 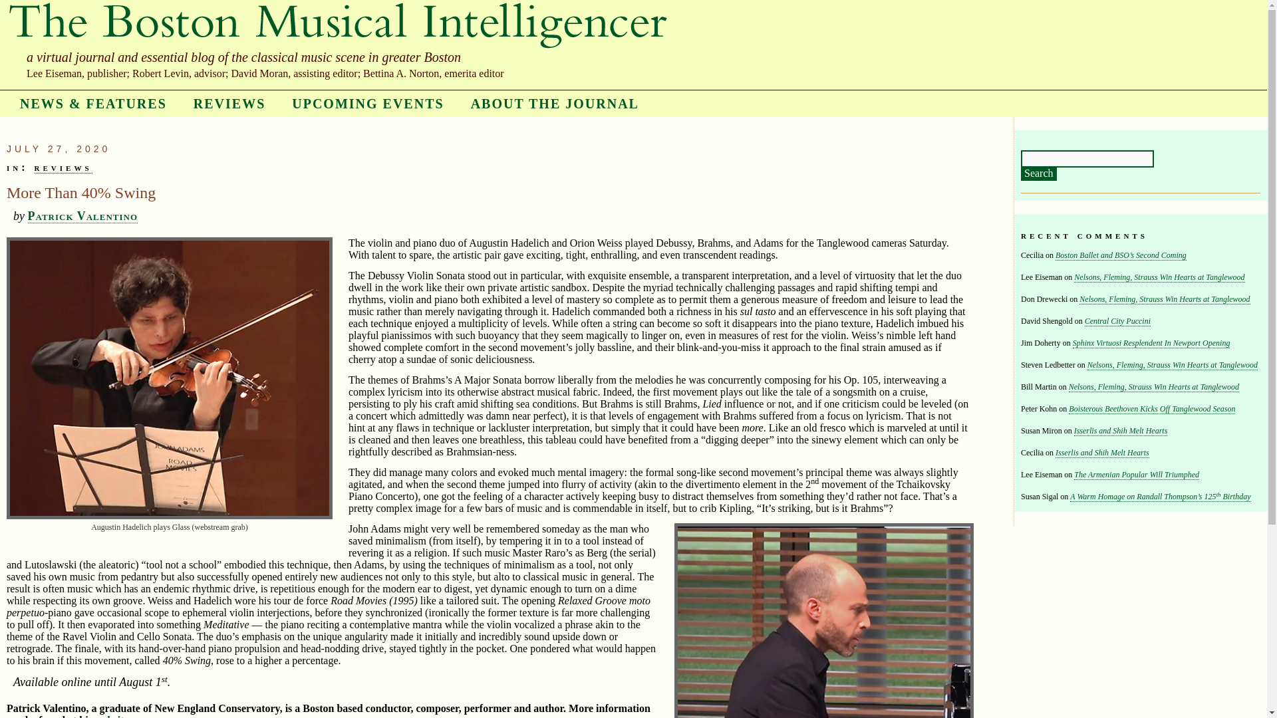 What do you see at coordinates (1151, 343) in the screenshot?
I see `Sphinx Virtuosi Resplendent In Newport Opening` at bounding box center [1151, 343].